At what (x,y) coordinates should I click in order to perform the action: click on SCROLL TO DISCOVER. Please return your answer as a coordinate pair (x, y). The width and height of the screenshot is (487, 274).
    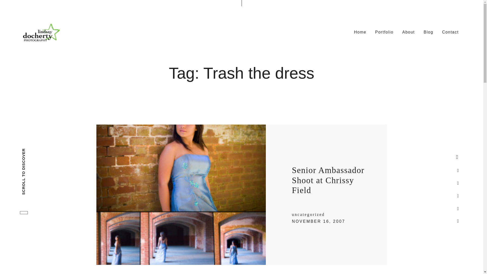
    Looking at the image, I should click on (44, 151).